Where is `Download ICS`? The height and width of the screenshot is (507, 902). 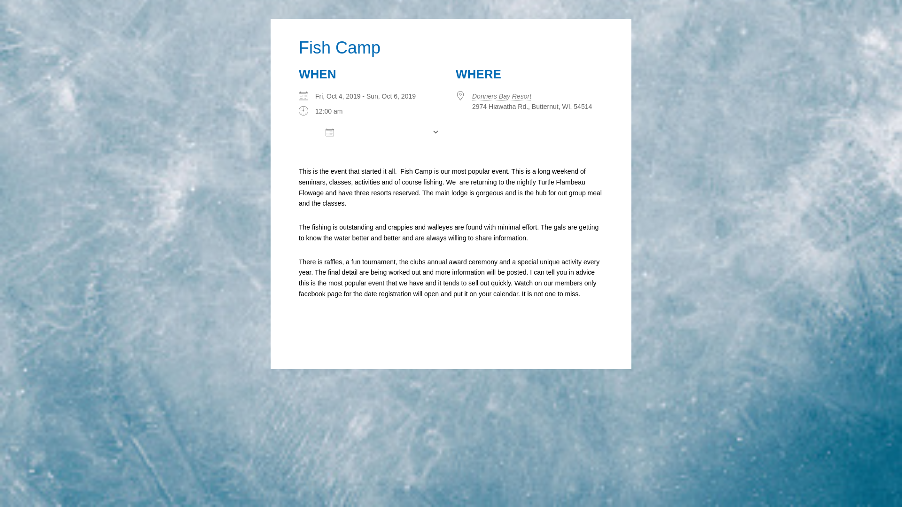 Download ICS is located at coordinates (368, 146).